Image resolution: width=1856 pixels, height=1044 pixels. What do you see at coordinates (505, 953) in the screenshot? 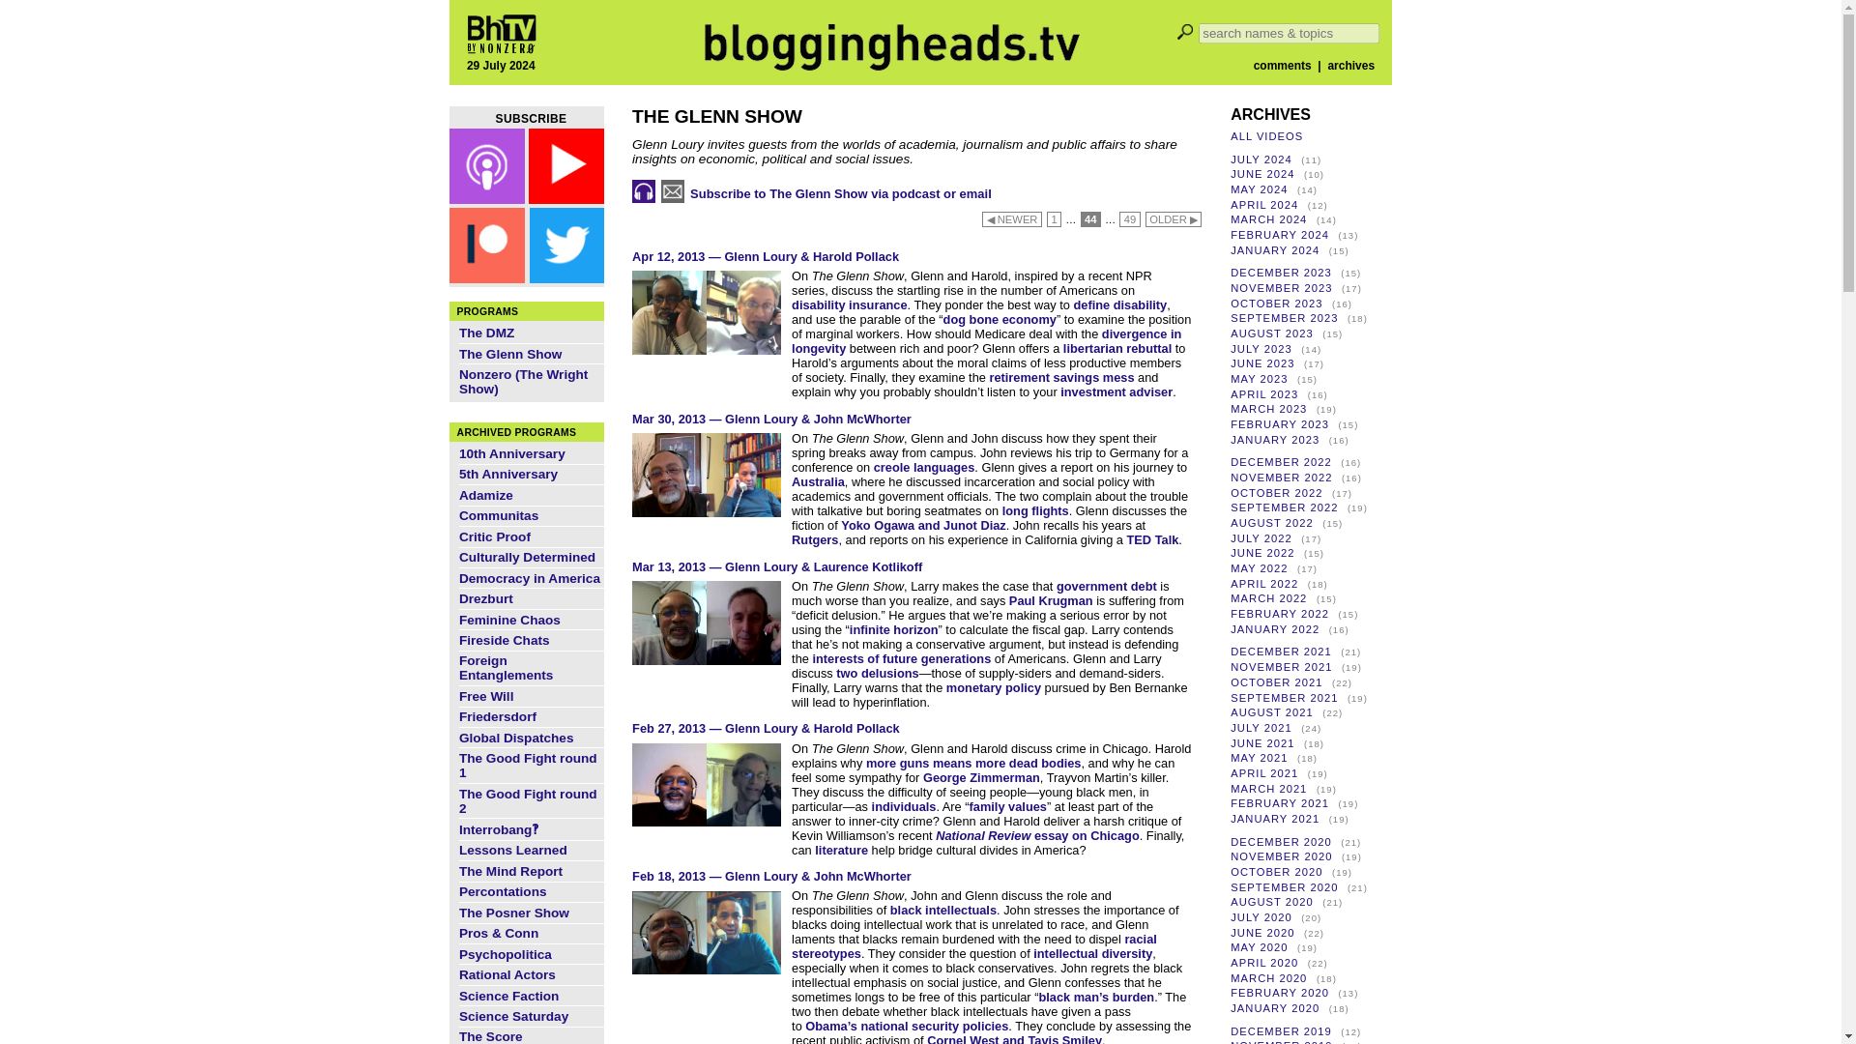
I see `Psychopolitica` at bounding box center [505, 953].